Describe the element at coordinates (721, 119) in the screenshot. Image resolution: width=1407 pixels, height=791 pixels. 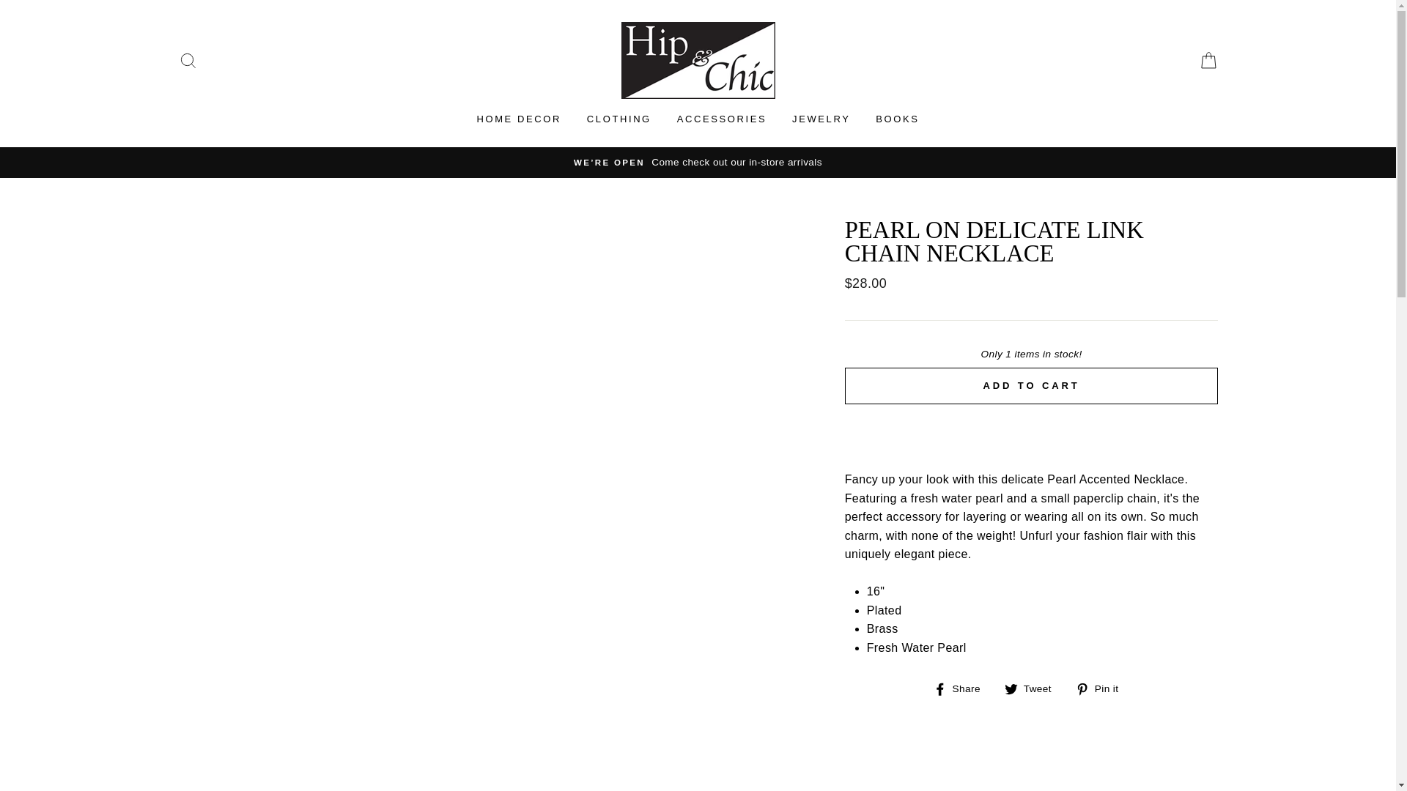
I see `ACCESSORIES` at that location.